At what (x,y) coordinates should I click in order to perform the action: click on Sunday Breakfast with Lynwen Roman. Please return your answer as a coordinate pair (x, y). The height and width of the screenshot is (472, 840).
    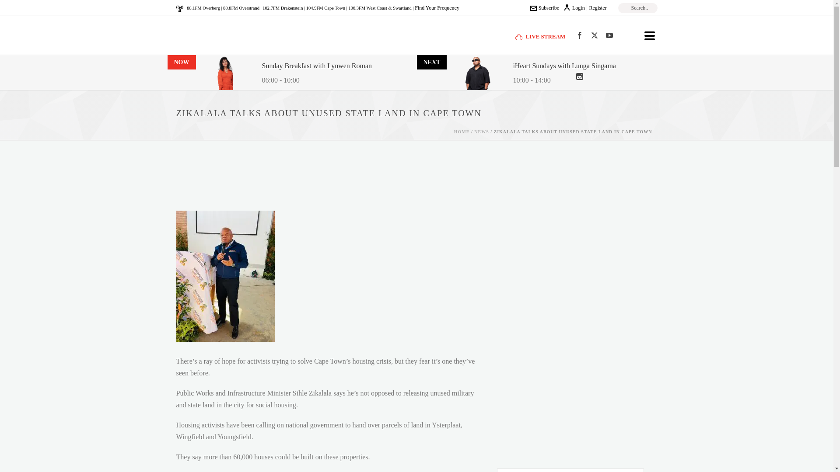
    Looking at the image, I should click on (317, 66).